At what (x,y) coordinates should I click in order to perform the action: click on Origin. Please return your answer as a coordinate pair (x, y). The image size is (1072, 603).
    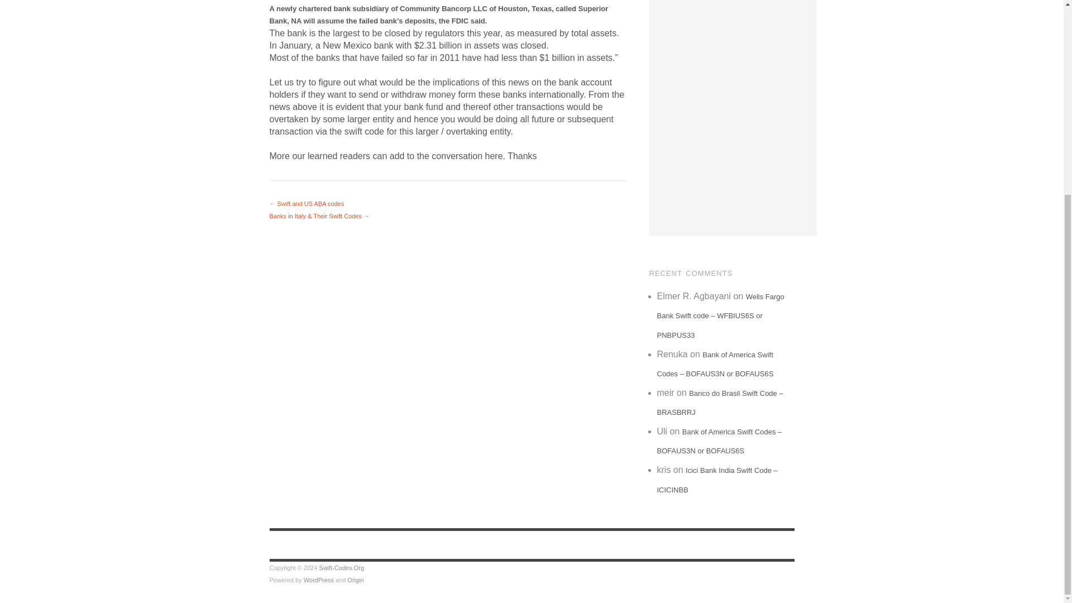
    Looking at the image, I should click on (355, 580).